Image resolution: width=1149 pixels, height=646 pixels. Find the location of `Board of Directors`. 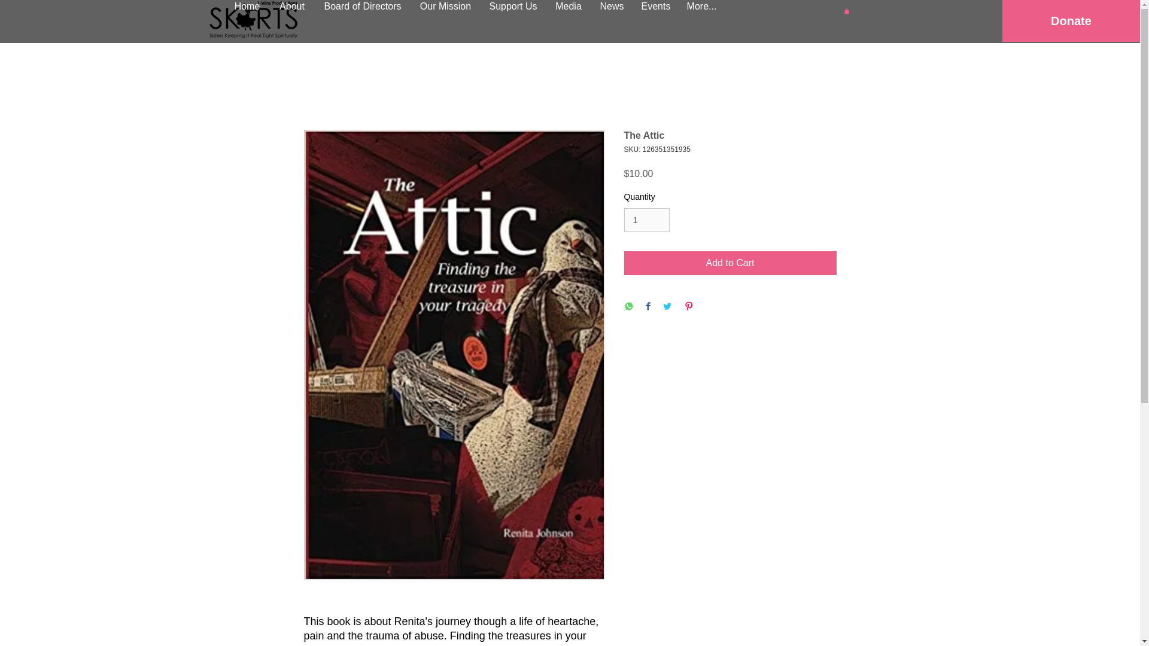

Board of Directors is located at coordinates (363, 4).